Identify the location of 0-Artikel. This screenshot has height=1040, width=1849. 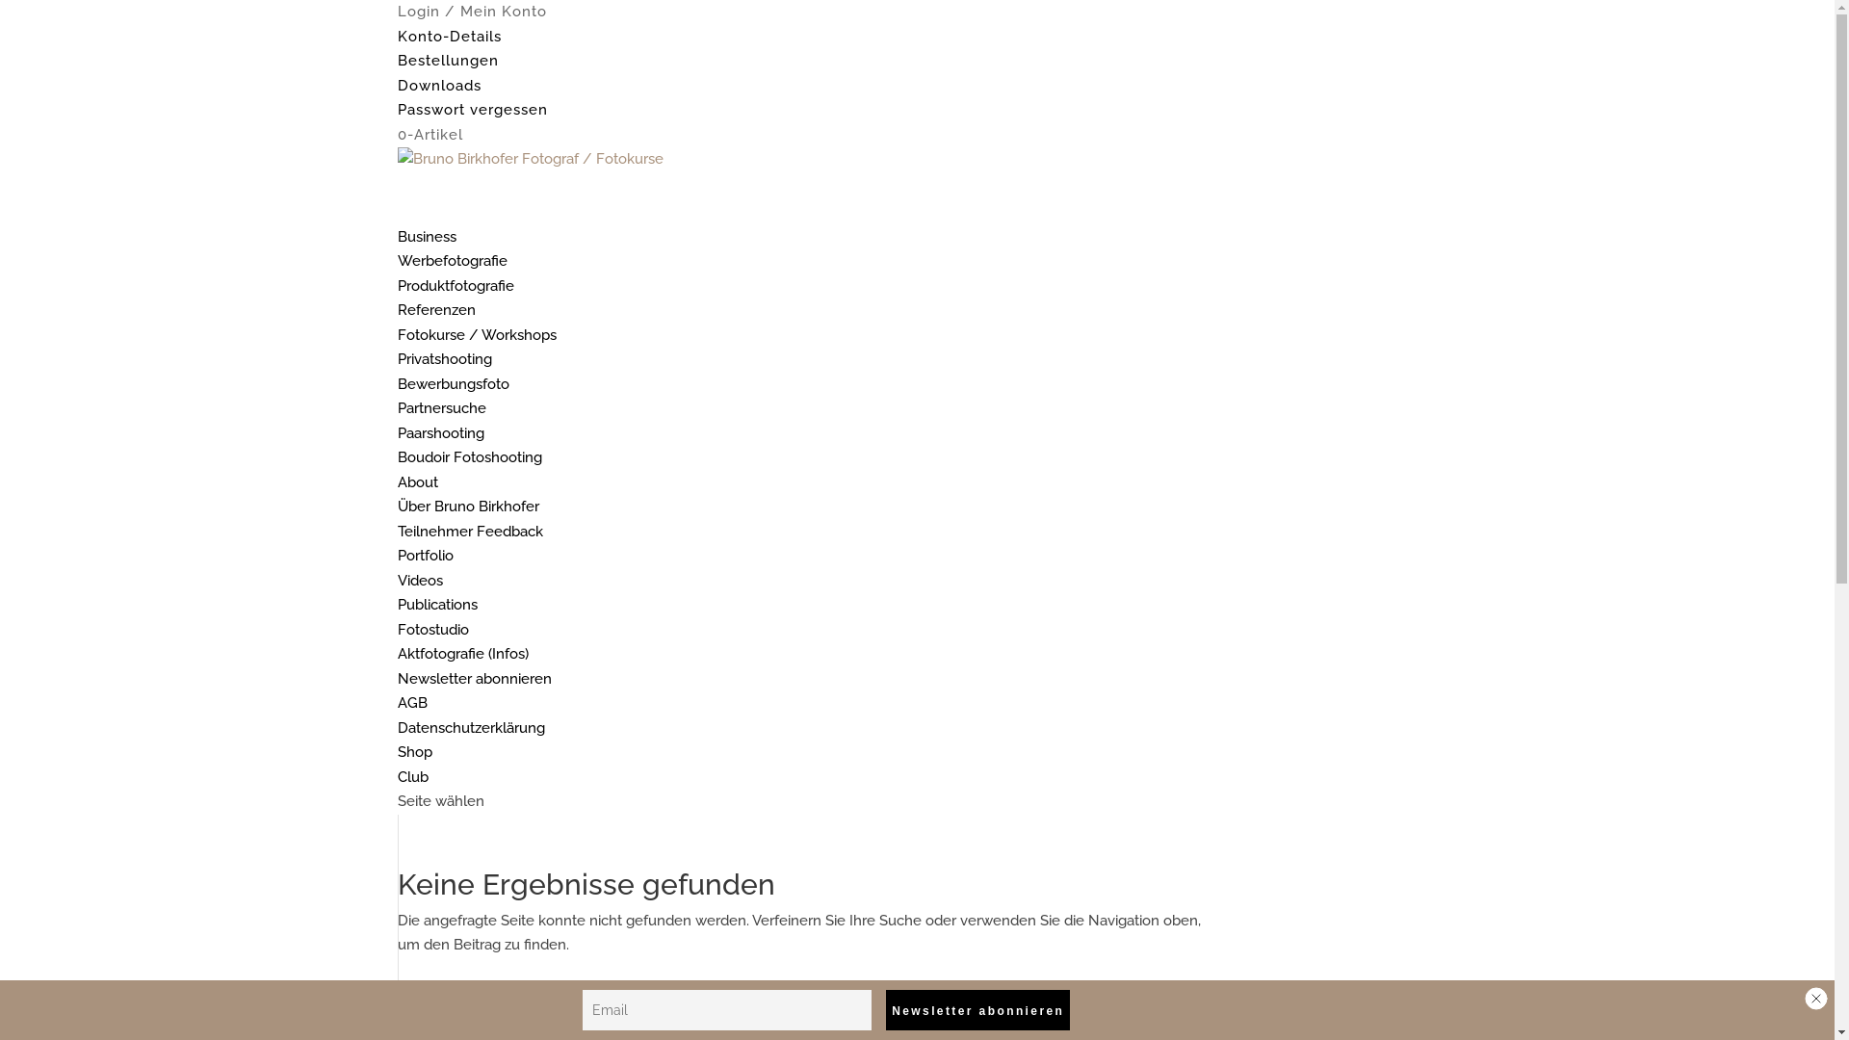
(430, 134).